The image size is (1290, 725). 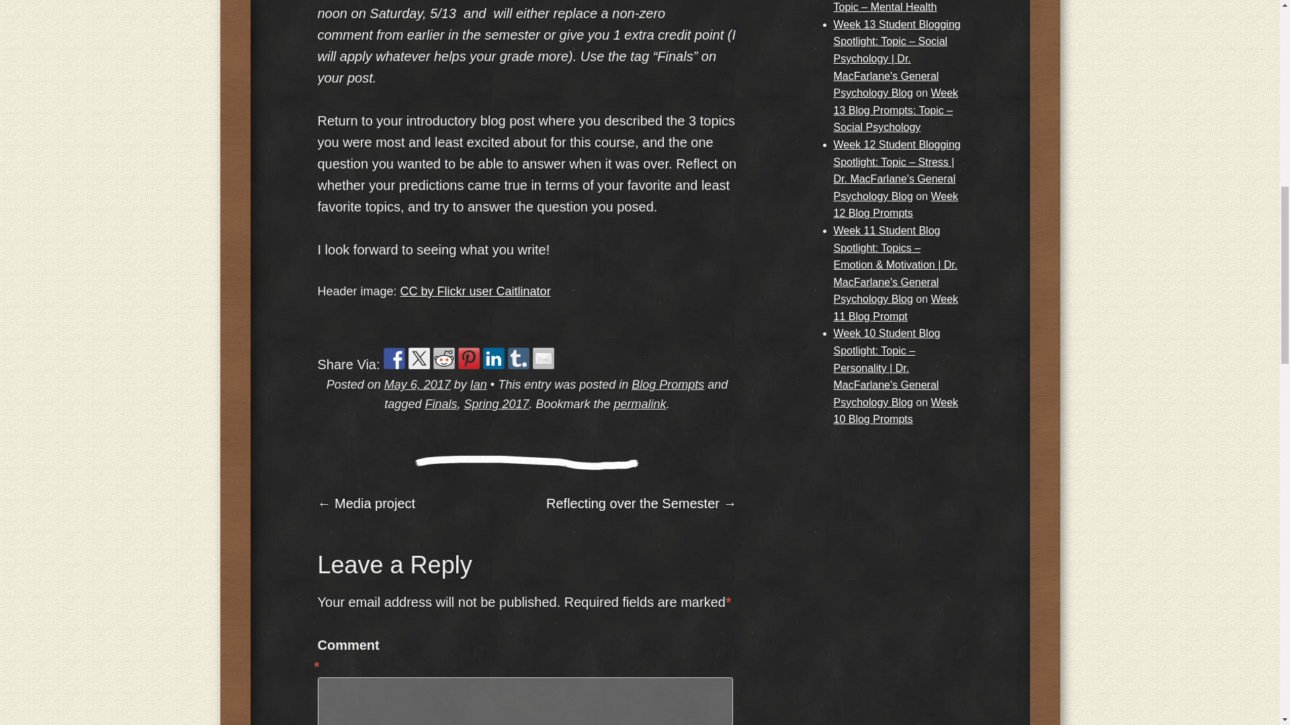 What do you see at coordinates (419, 358) in the screenshot?
I see `Share on Twitter` at bounding box center [419, 358].